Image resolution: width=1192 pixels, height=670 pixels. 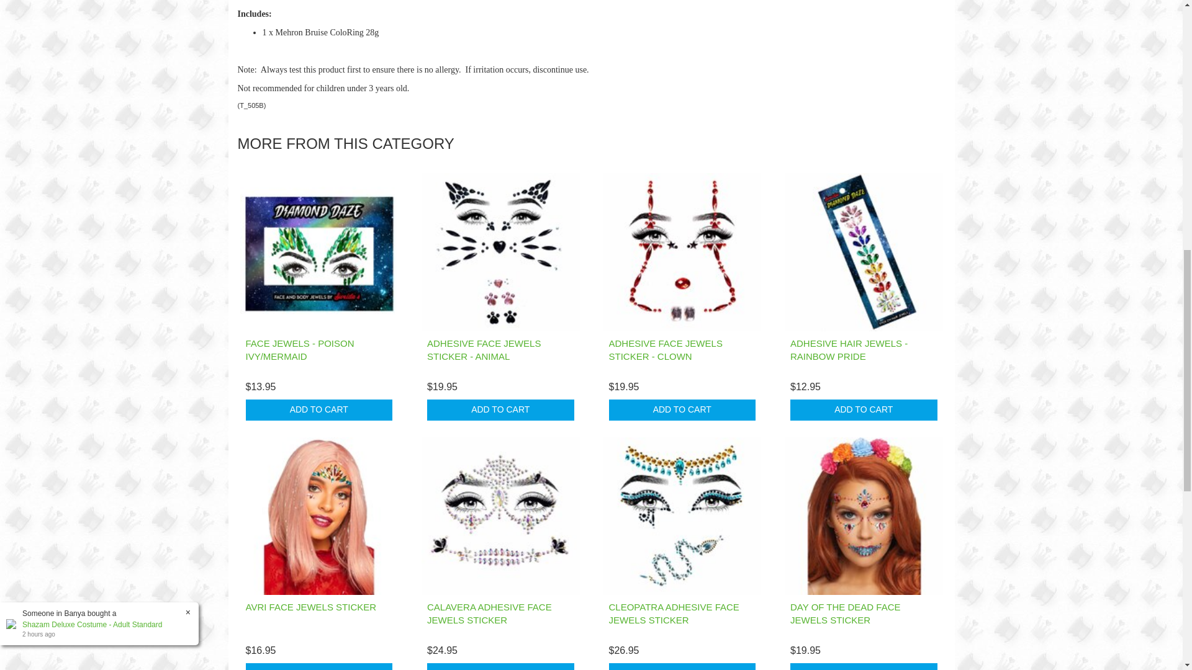 I want to click on Calavera Adhesive Face Jewels Sticker, so click(x=489, y=613).